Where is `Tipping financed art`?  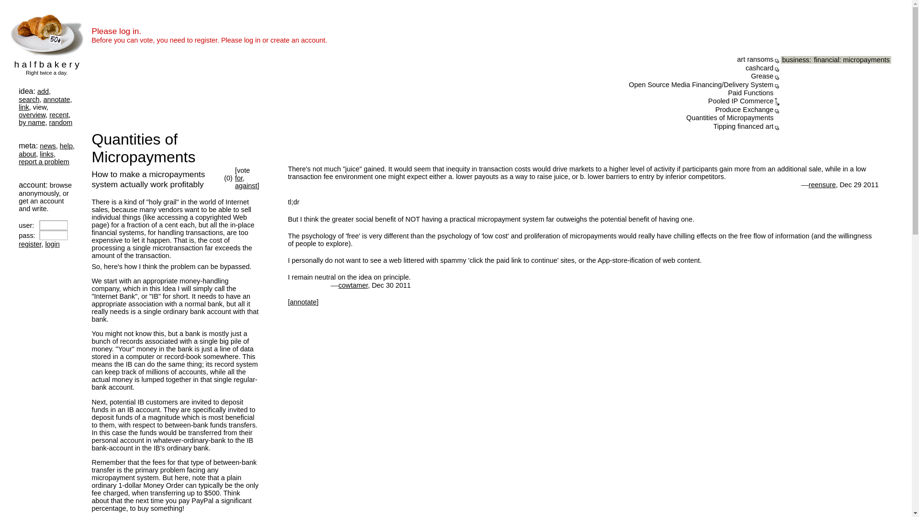
Tipping financed art is located at coordinates (743, 126).